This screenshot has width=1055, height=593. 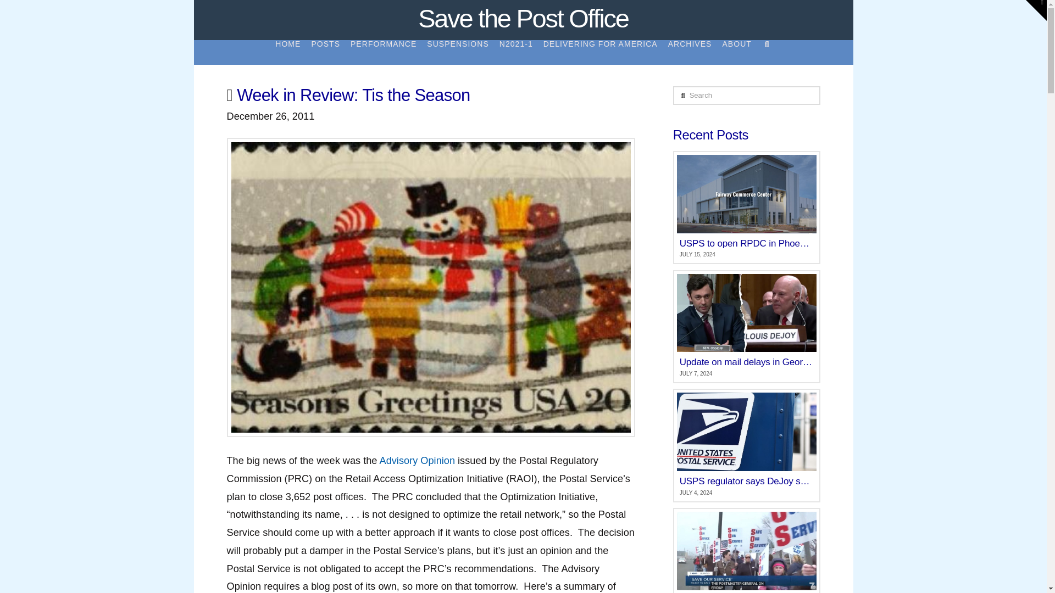 What do you see at coordinates (288, 52) in the screenshot?
I see `HOME` at bounding box center [288, 52].